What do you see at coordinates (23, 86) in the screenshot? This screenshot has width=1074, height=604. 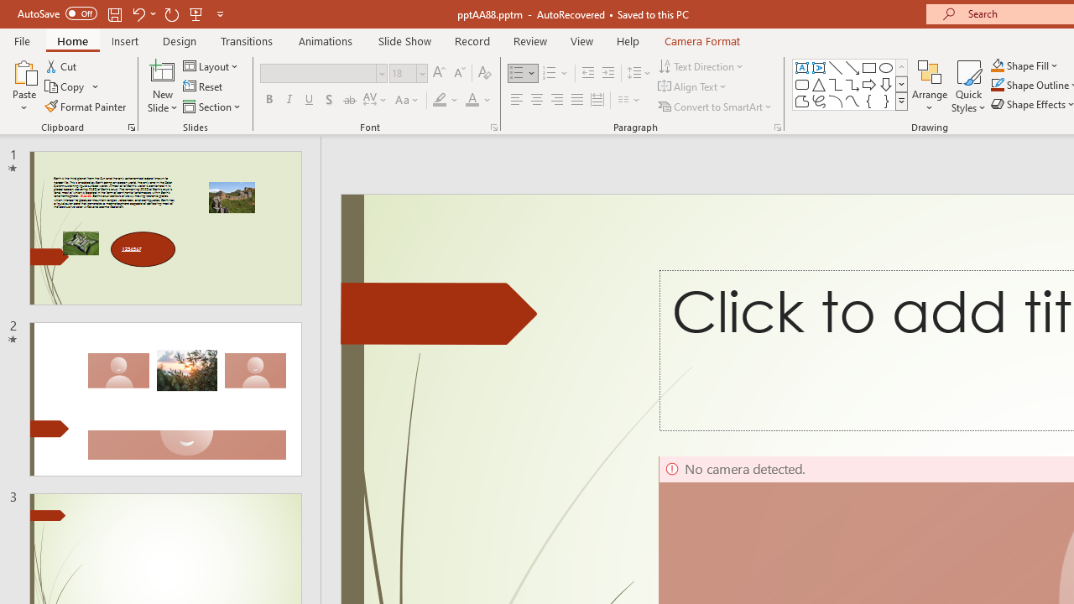 I see `Paste` at bounding box center [23, 86].